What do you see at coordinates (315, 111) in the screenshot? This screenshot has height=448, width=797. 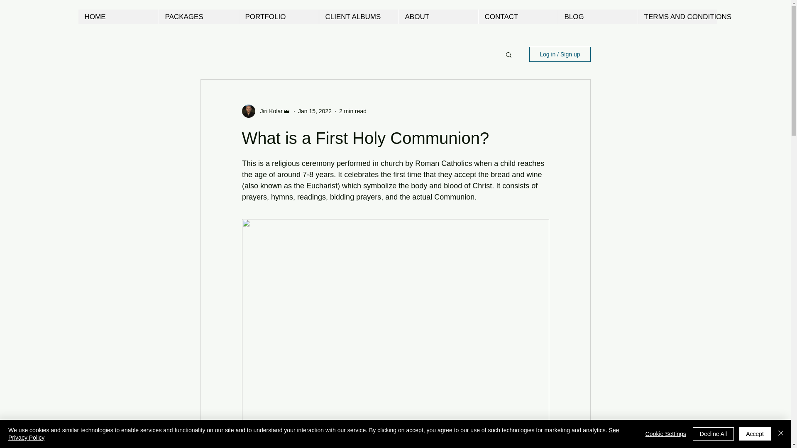 I see `Jan 15, 2022` at bounding box center [315, 111].